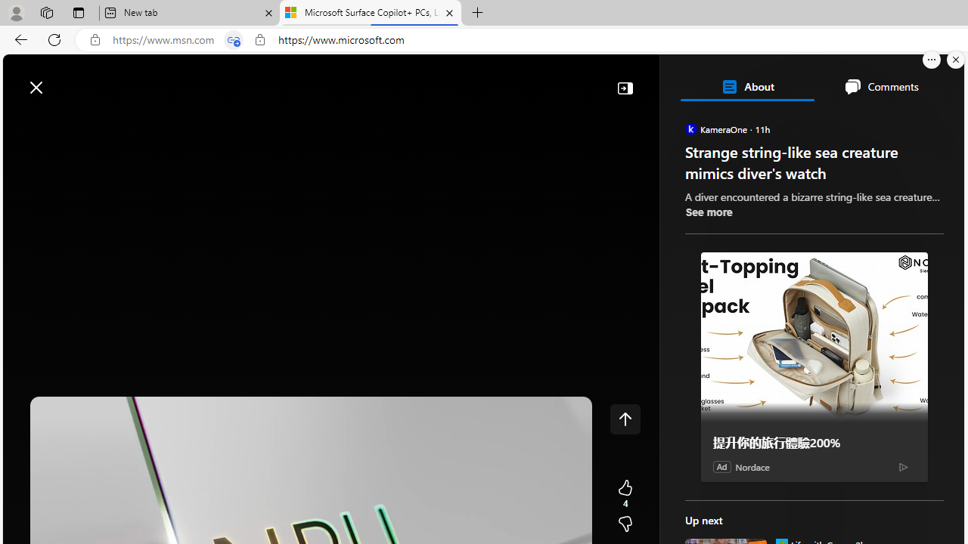 This screenshot has width=968, height=544. What do you see at coordinates (870, 79) in the screenshot?
I see `Microsoft rewards` at bounding box center [870, 79].